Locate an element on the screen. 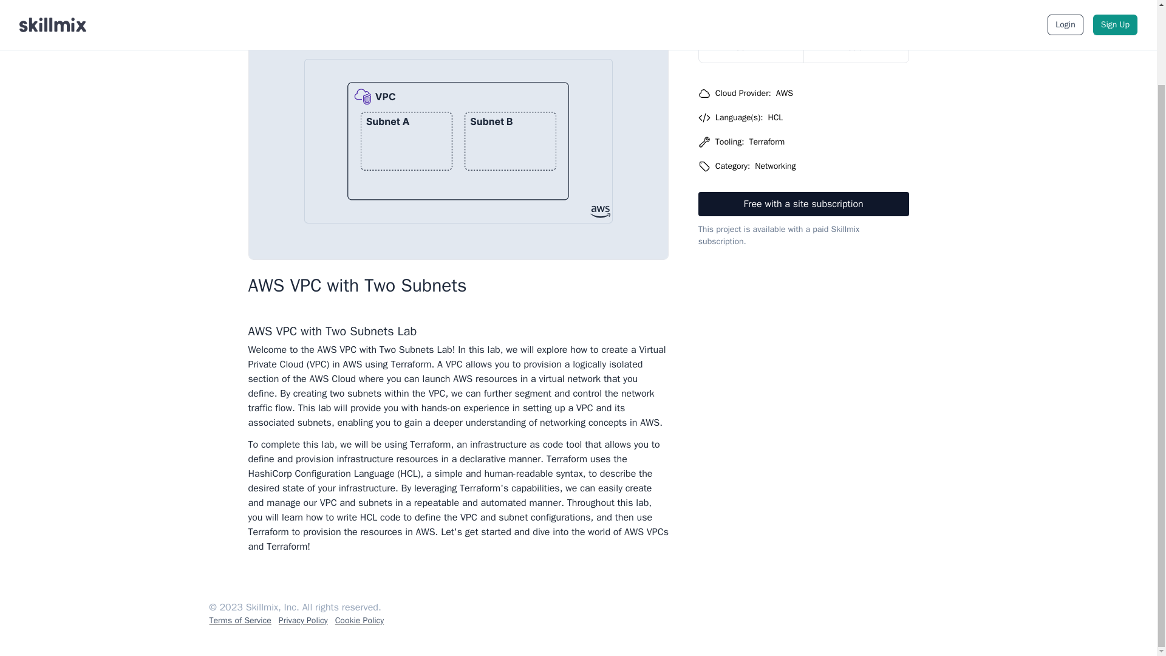 Image resolution: width=1166 pixels, height=656 pixels. Terms of Service is located at coordinates (239, 621).